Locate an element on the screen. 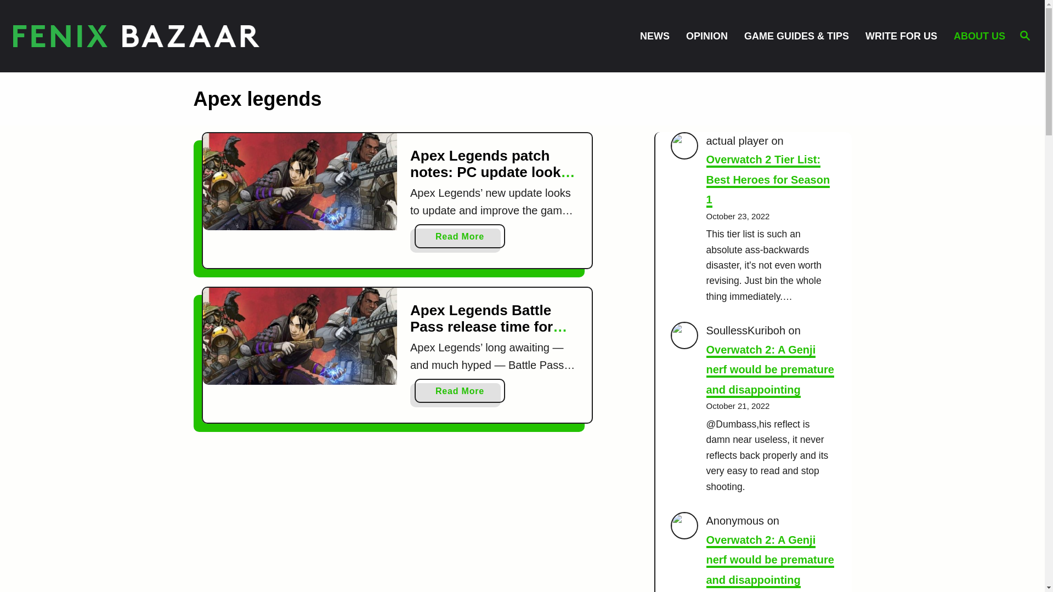 This screenshot has width=1053, height=592. NEWS is located at coordinates (659, 35).